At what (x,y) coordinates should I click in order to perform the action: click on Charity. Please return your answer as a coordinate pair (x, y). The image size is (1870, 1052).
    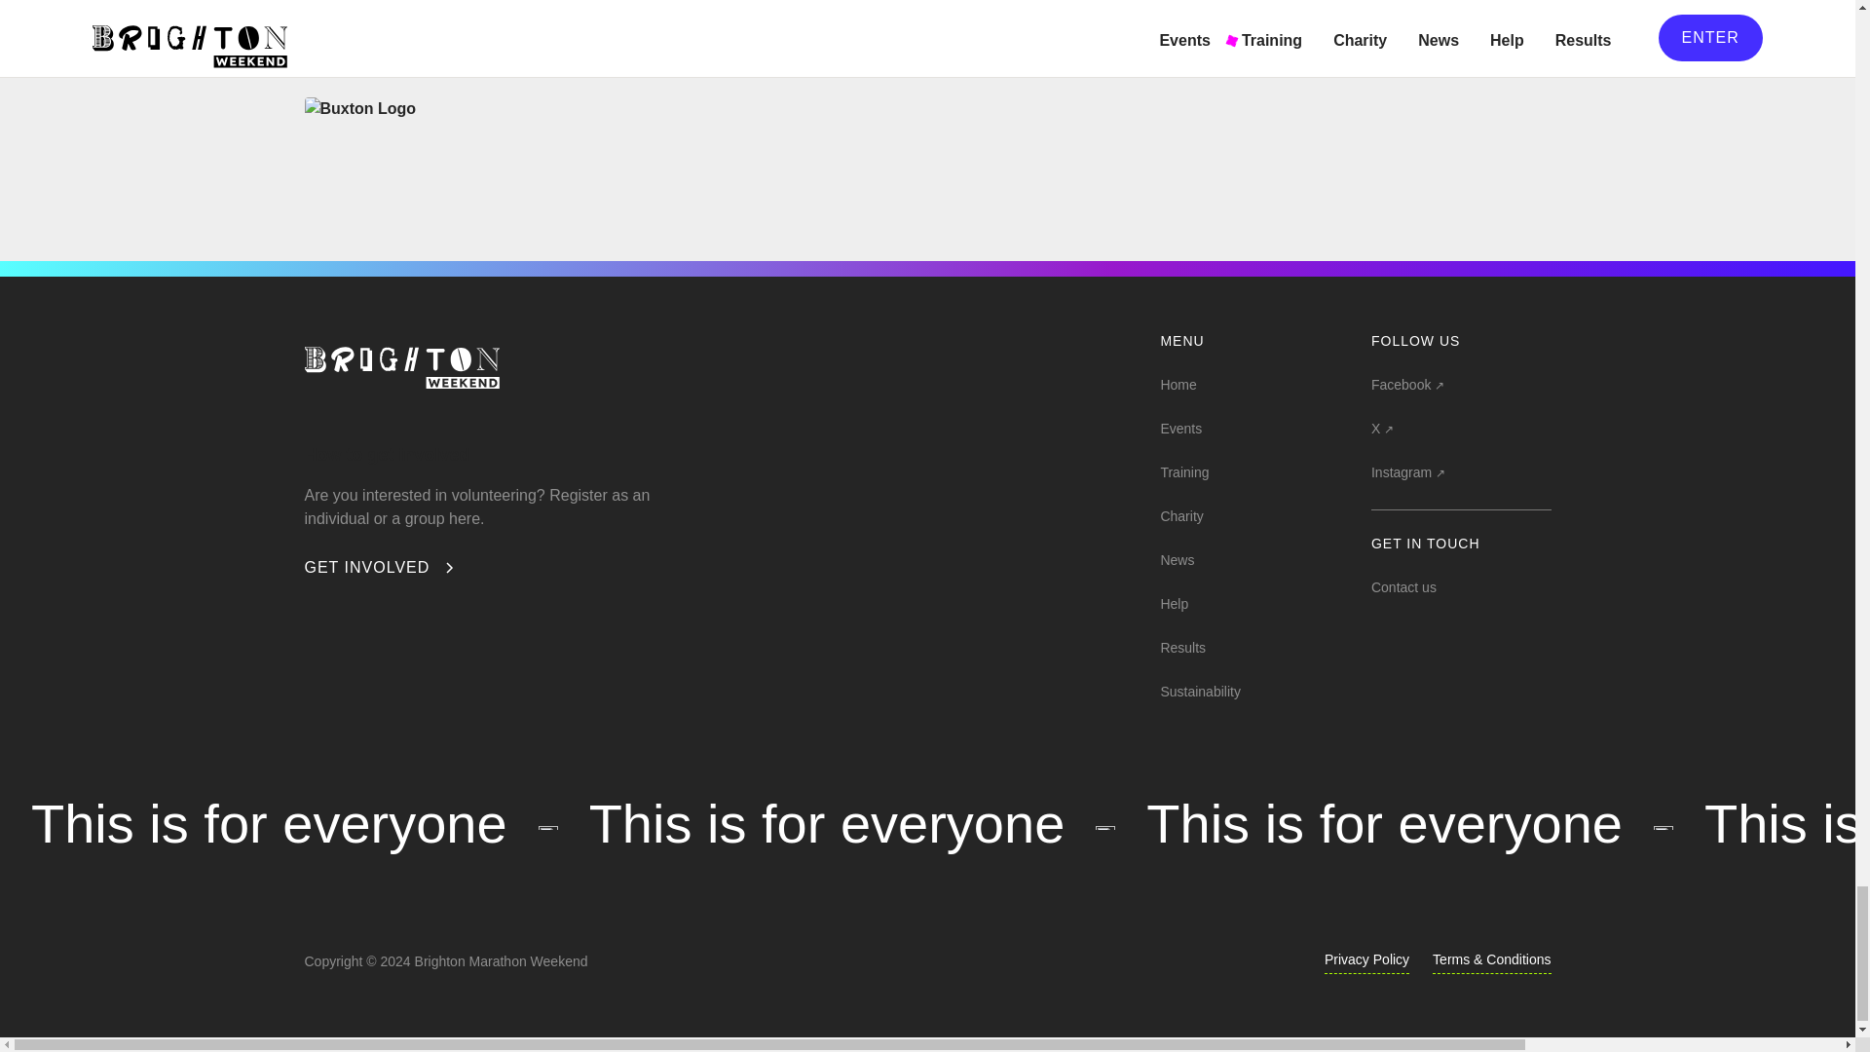
    Looking at the image, I should click on (1180, 514).